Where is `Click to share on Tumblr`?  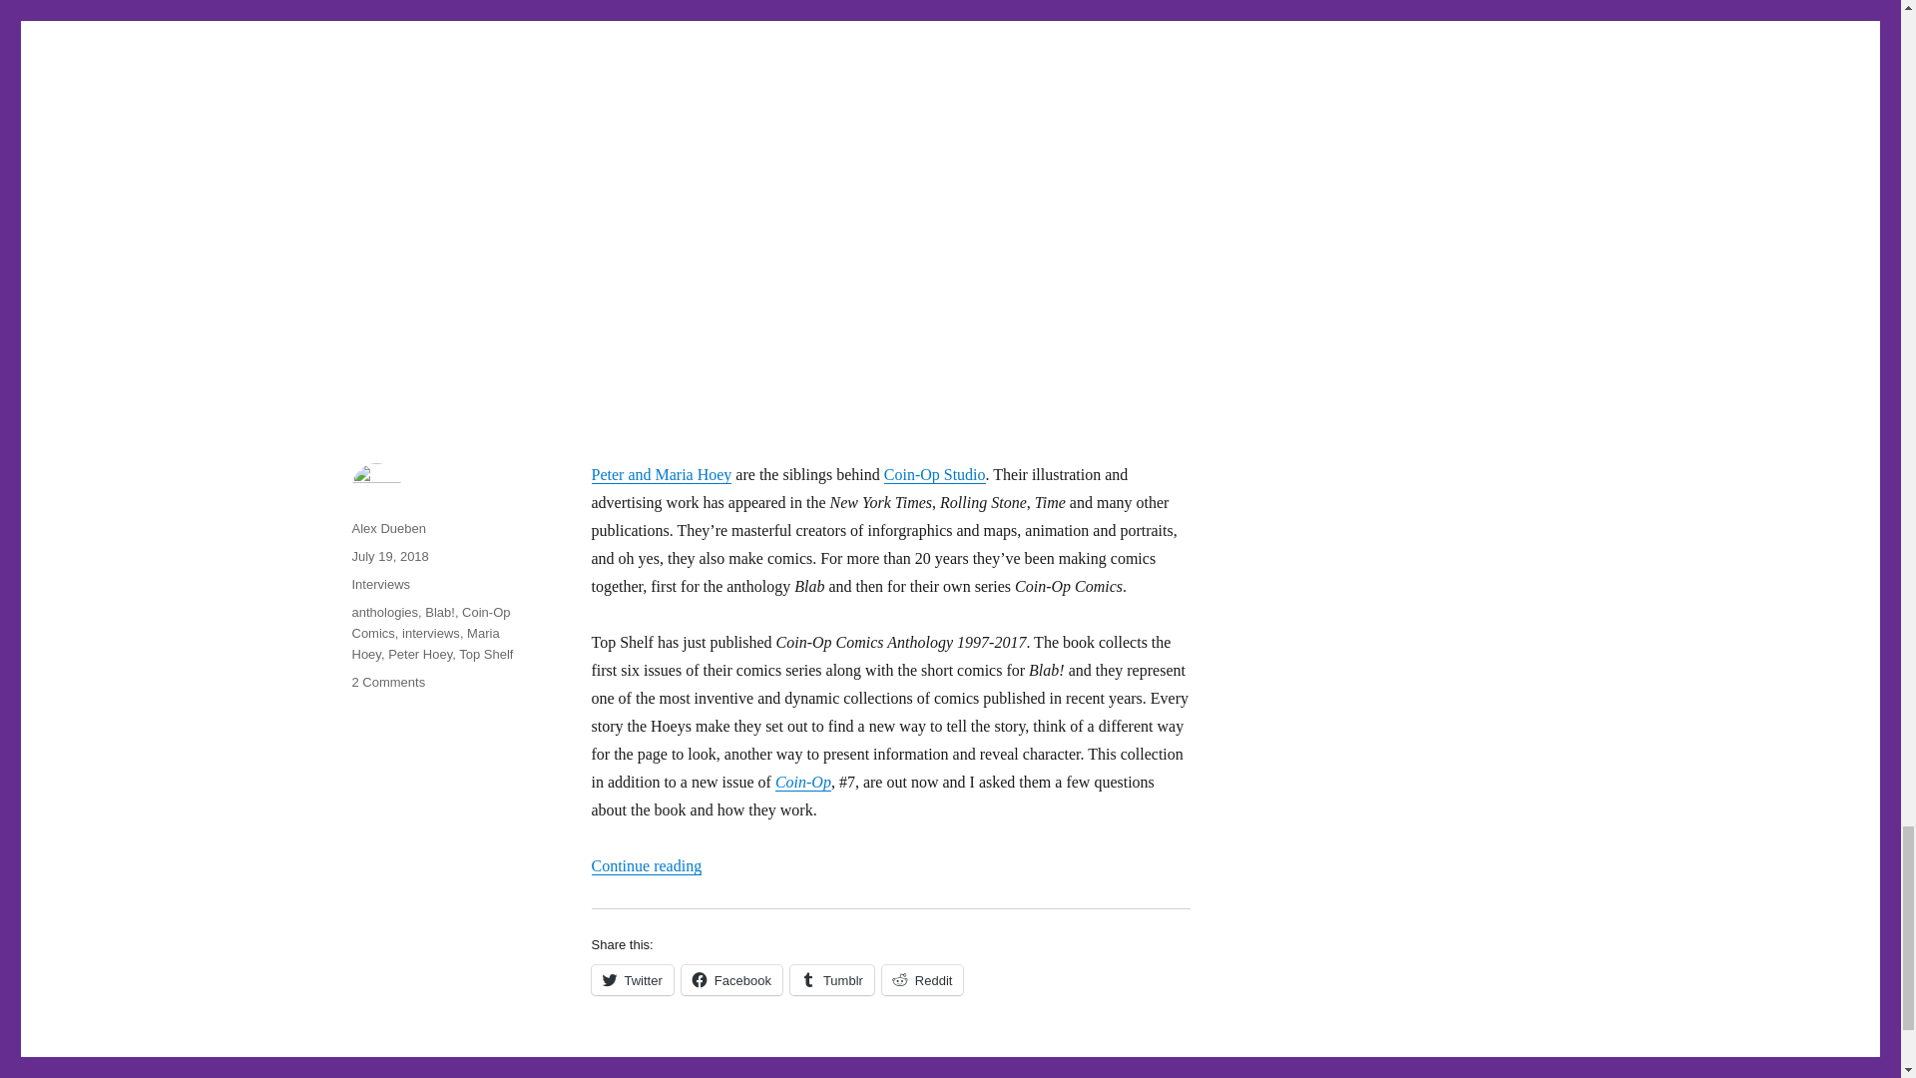 Click to share on Tumblr is located at coordinates (831, 979).